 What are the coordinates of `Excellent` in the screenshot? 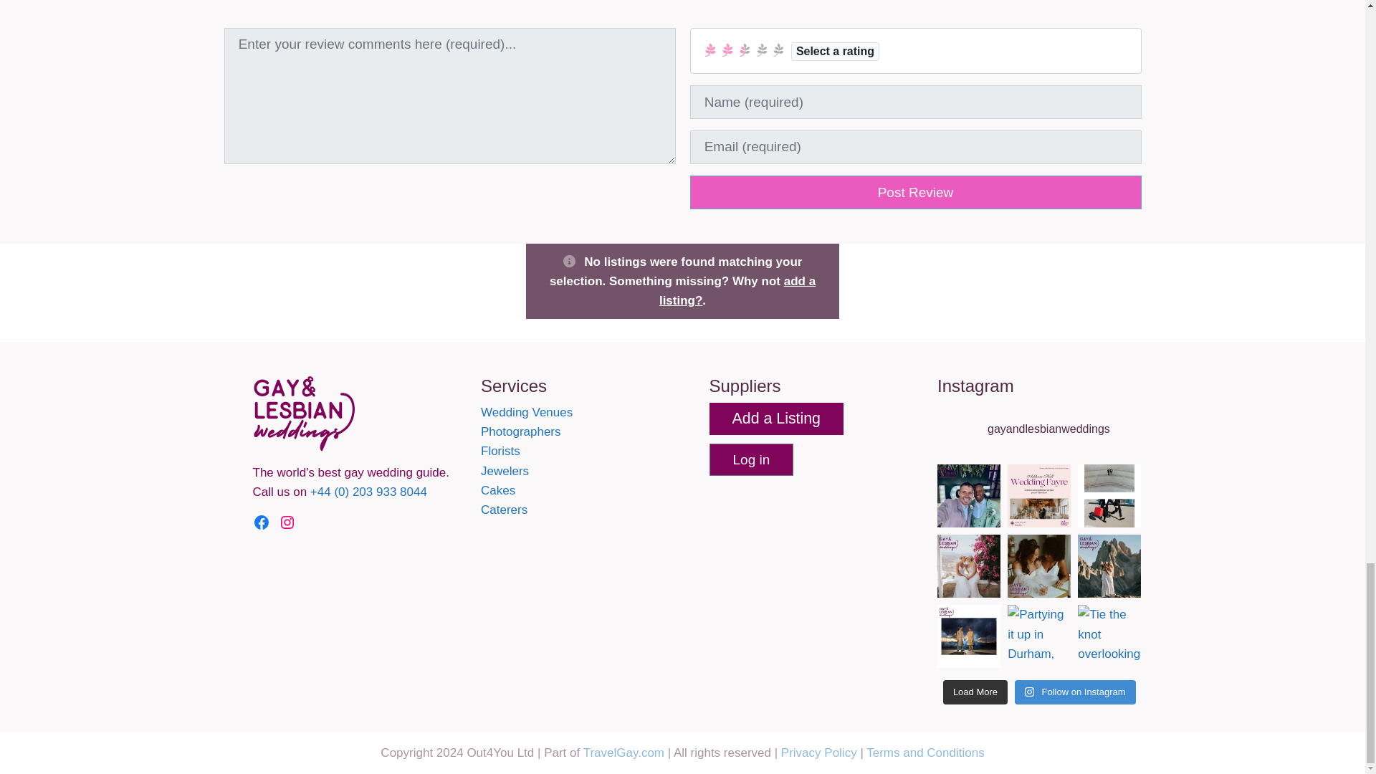 It's located at (778, 49).